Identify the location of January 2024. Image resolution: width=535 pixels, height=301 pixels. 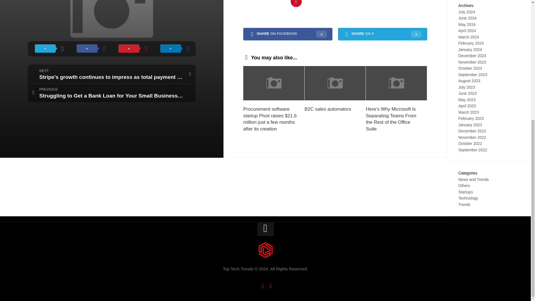
(470, 49).